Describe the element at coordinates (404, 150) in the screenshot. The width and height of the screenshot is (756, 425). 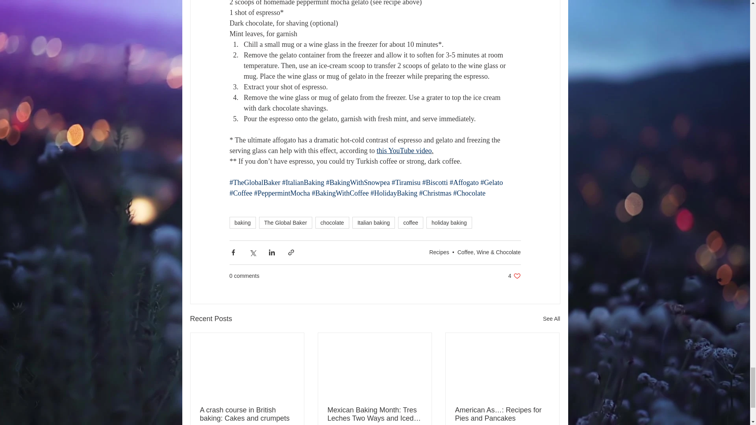
I see `this YouTube video` at that location.